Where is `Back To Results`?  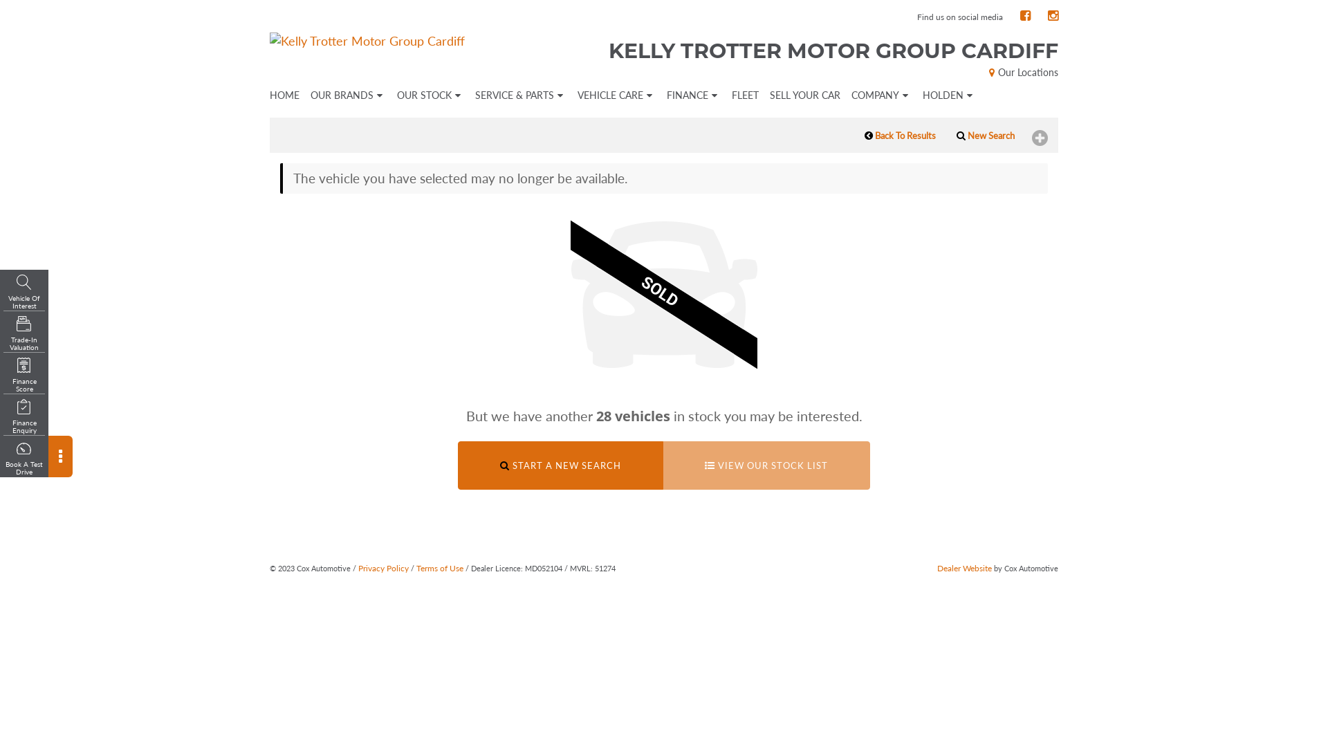 Back To Results is located at coordinates (901, 136).